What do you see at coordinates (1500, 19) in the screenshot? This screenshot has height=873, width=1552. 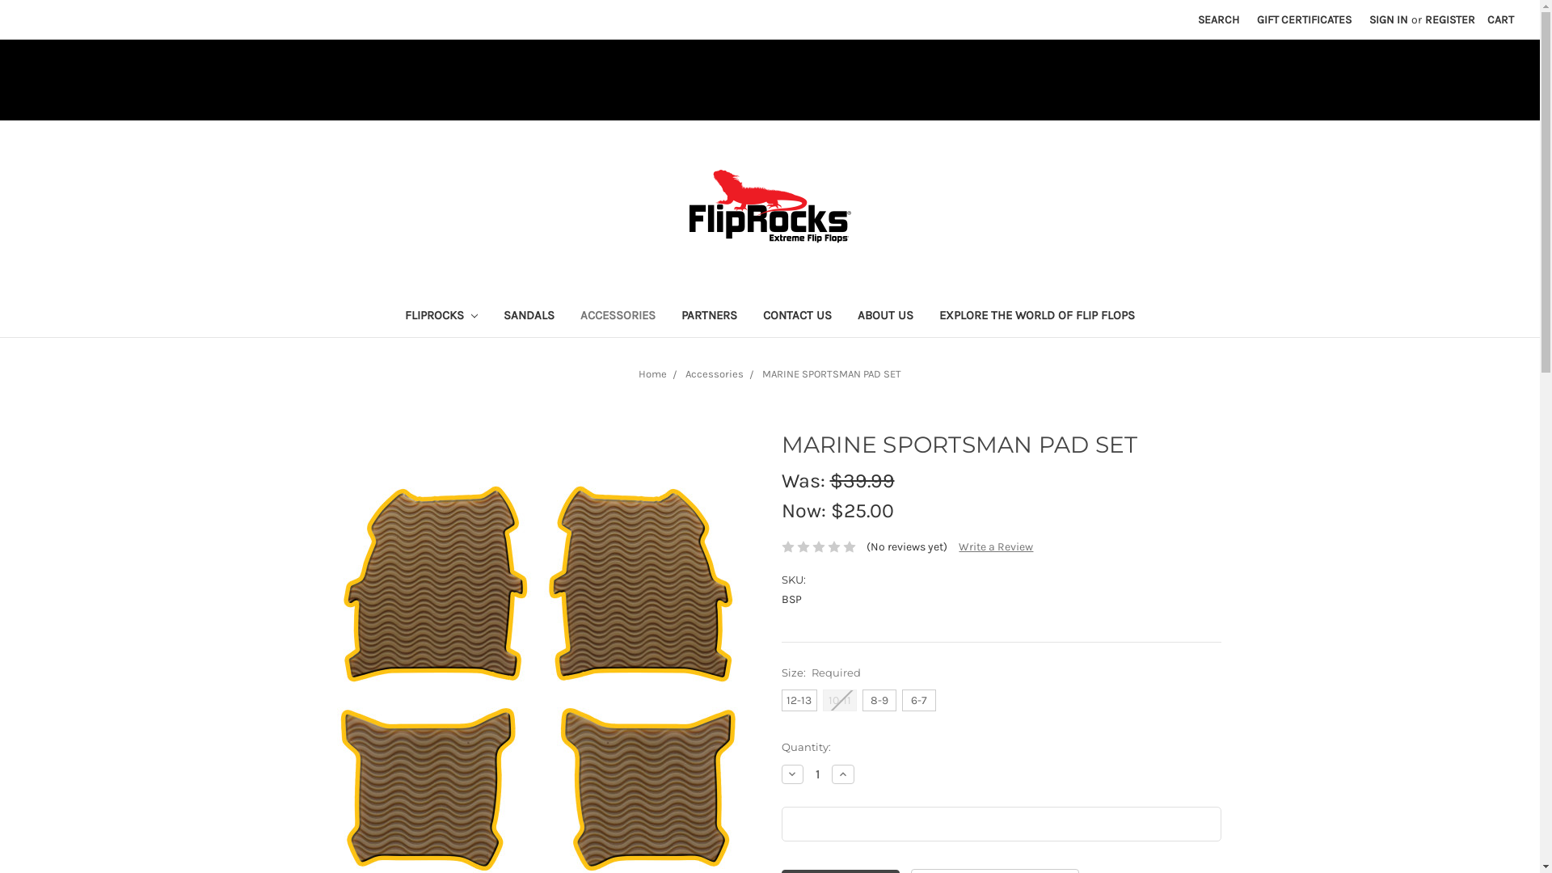 I see `CART` at bounding box center [1500, 19].